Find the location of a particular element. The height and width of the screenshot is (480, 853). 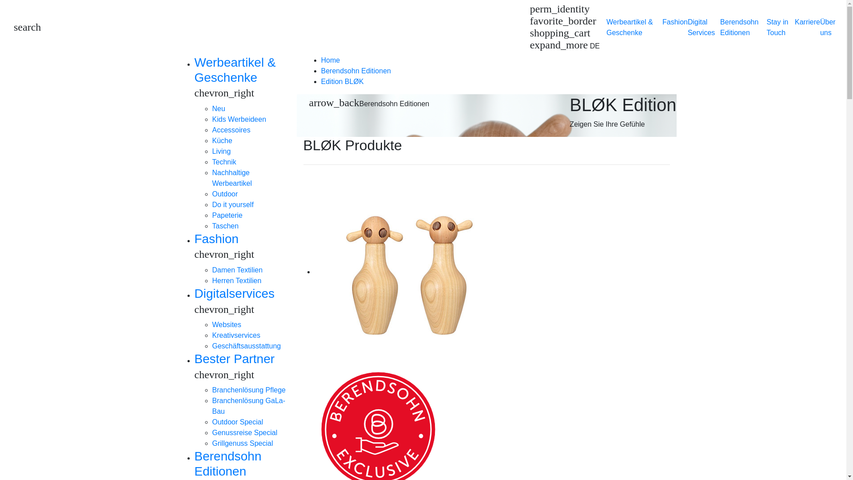

Werbeartikel & Geschenke is located at coordinates (630, 28).